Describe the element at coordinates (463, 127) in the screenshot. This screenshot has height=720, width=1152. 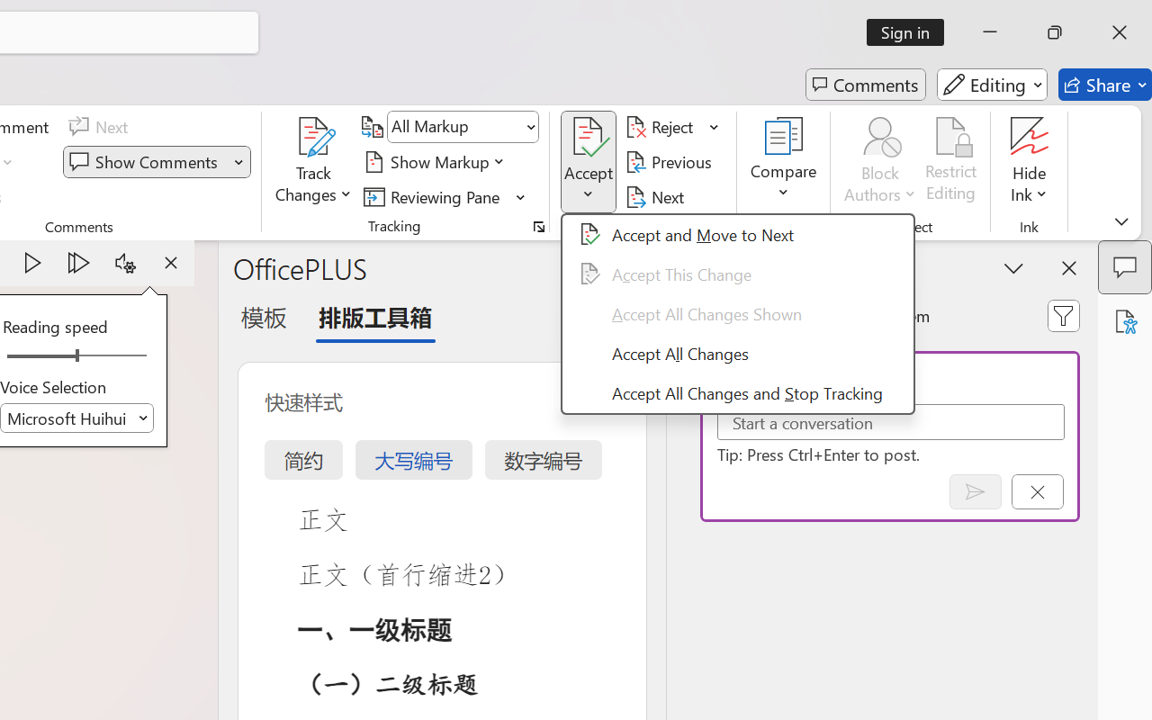
I see `Display for Review` at that location.